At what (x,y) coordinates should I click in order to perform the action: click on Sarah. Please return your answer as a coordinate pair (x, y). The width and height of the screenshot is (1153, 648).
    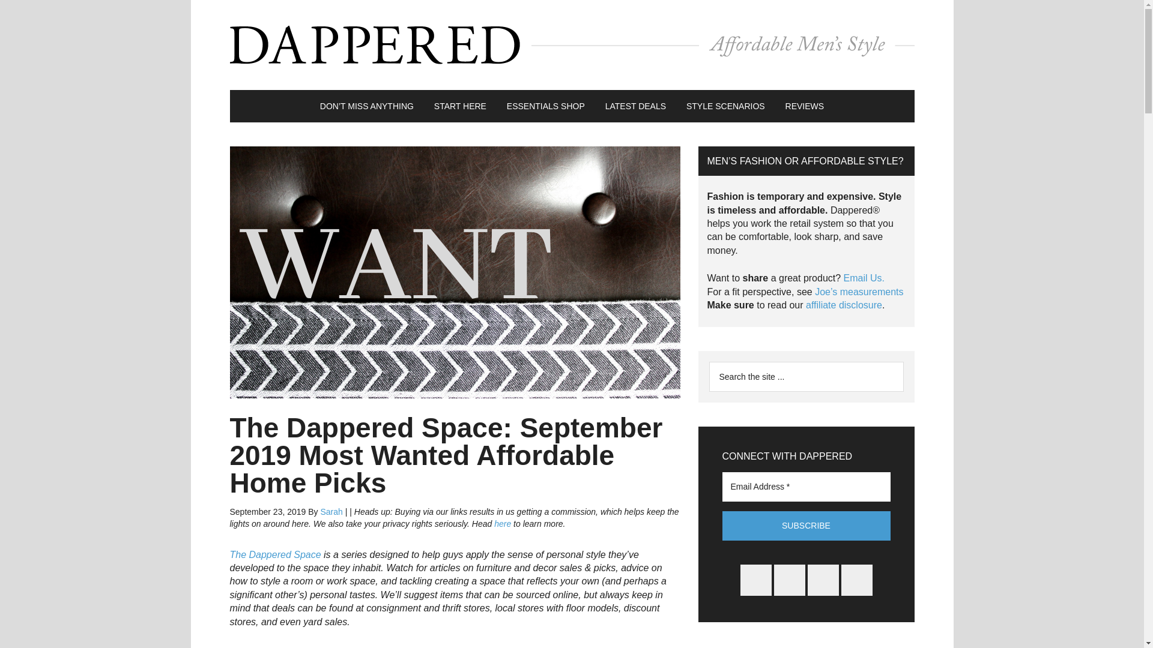
    Looking at the image, I should click on (331, 511).